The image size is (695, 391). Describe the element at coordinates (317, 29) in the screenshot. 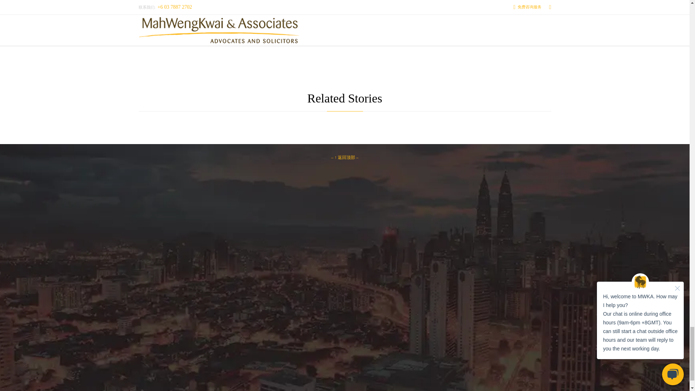

I see `Share on Google Plus` at that location.